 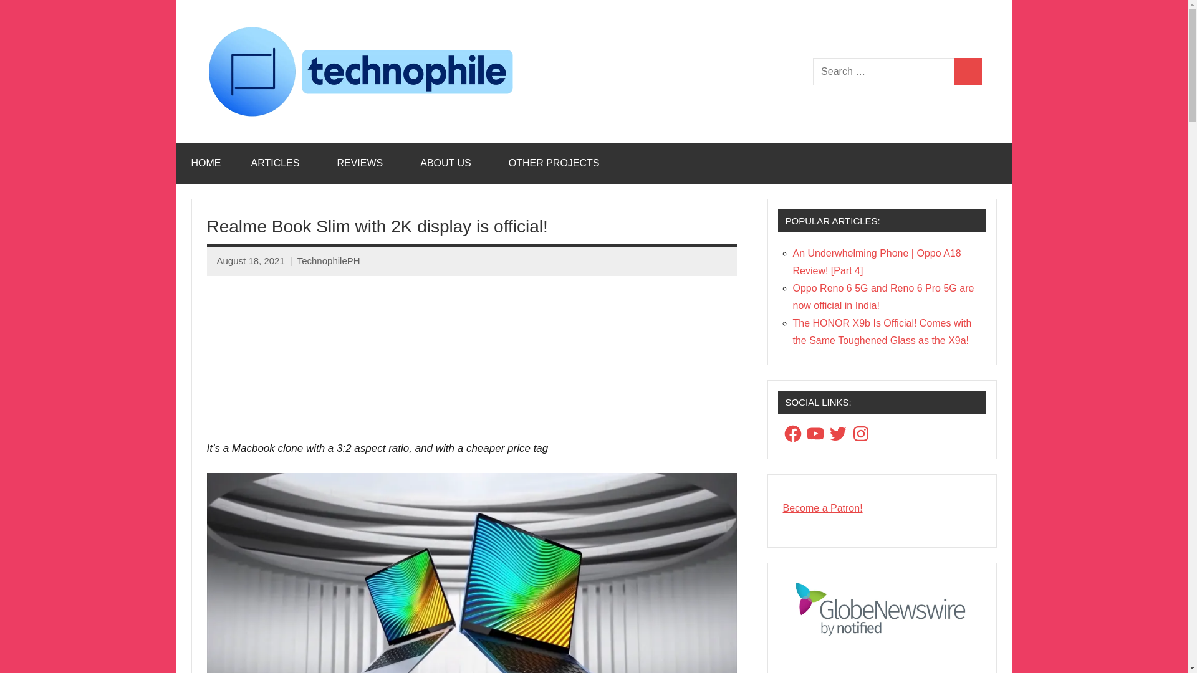 I want to click on HOME, so click(x=206, y=163).